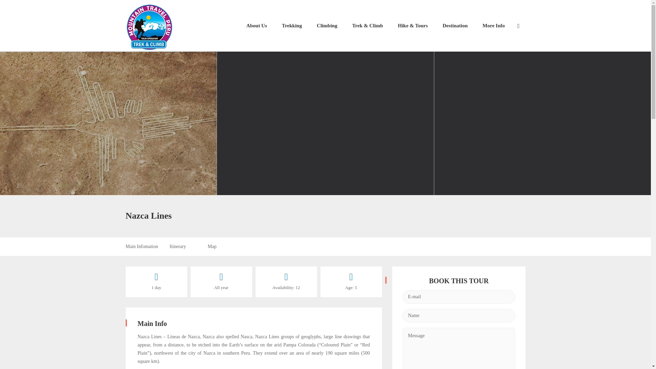 This screenshot has width=656, height=369. Describe the element at coordinates (327, 26) in the screenshot. I see `Climbing` at that location.